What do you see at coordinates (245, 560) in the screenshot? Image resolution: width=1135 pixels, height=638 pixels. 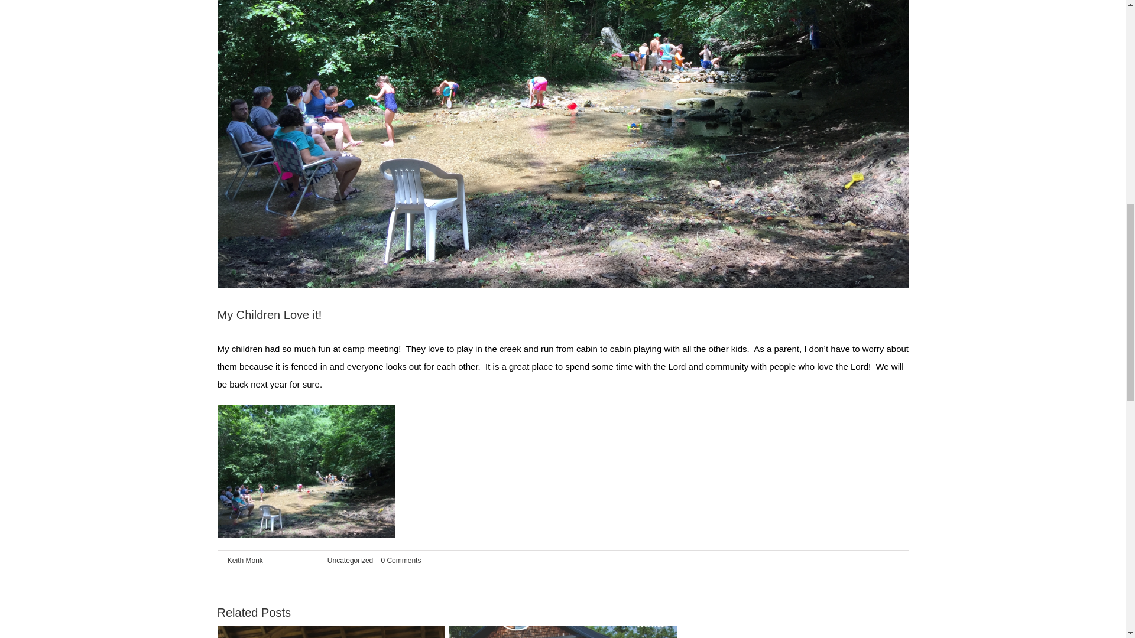 I see `Posts by Keith Monk` at bounding box center [245, 560].